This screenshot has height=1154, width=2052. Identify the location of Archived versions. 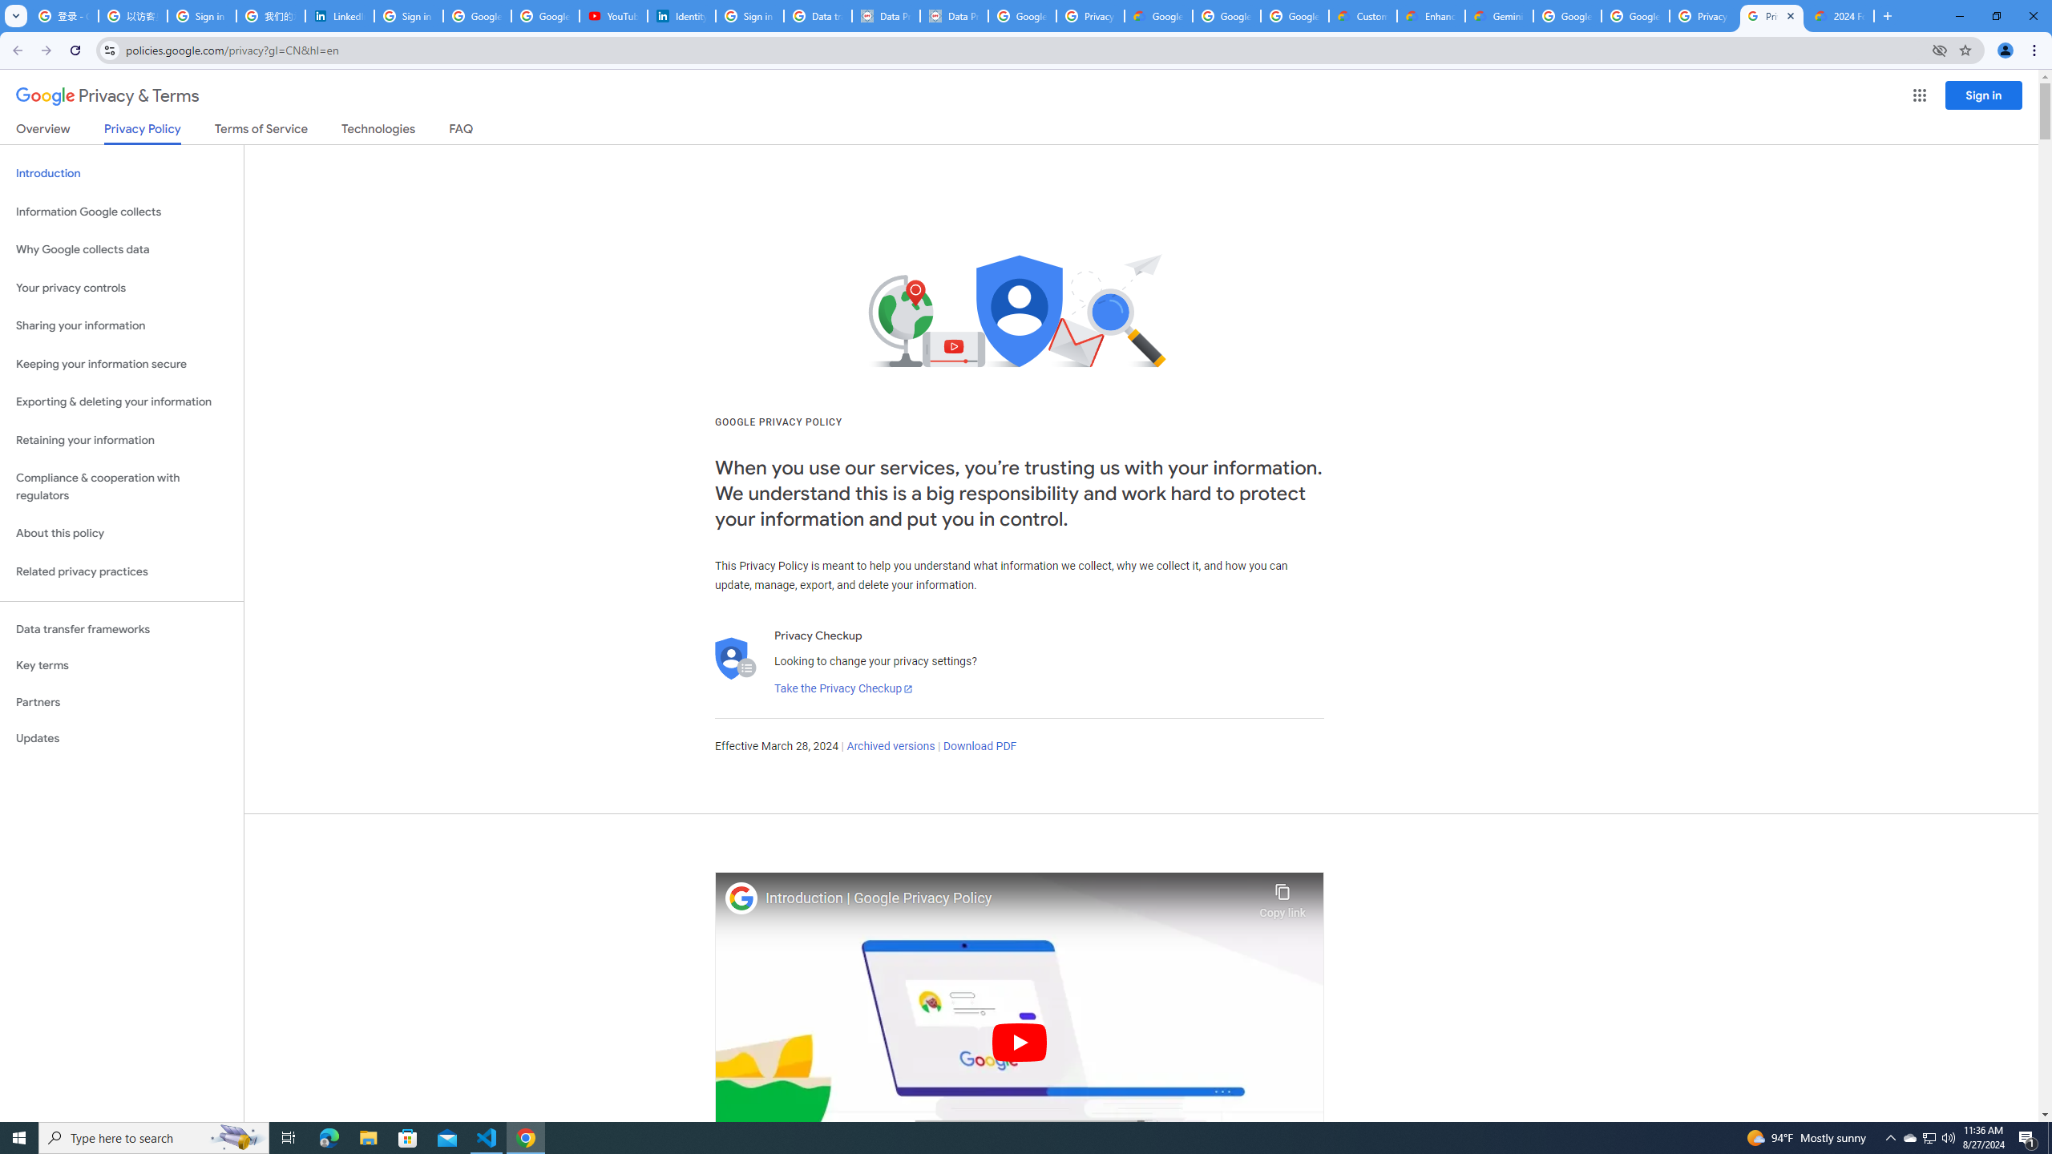
(890, 747).